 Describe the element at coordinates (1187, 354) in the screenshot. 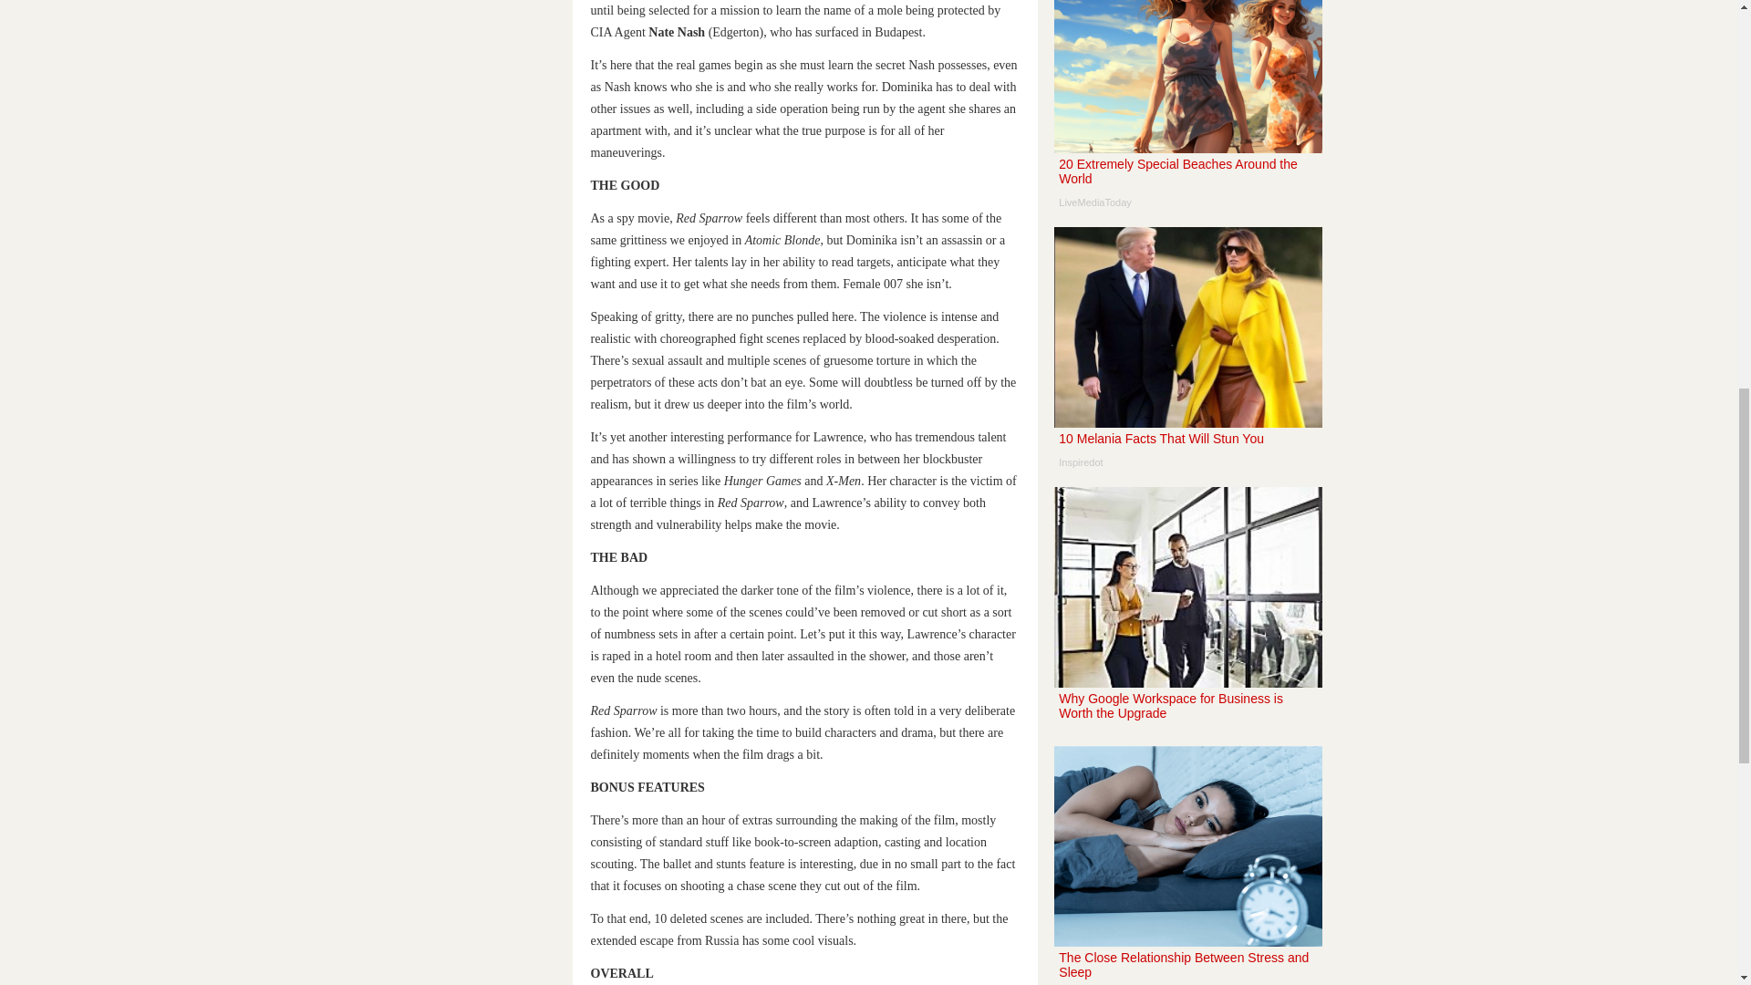

I see `The Close Relationship Between Stress and Sleep` at that location.